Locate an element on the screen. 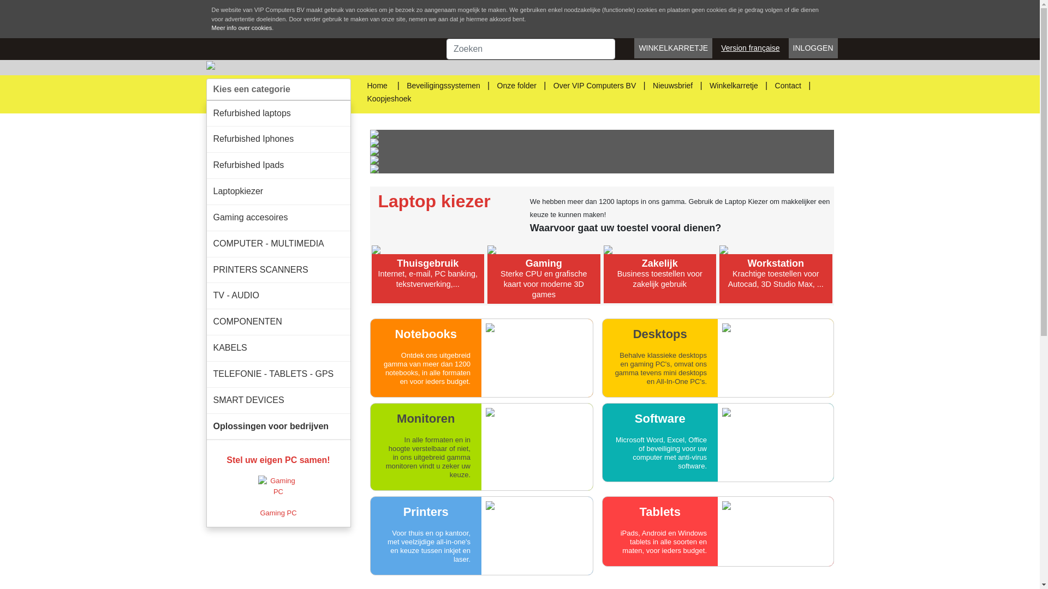  Home is located at coordinates (377, 85).